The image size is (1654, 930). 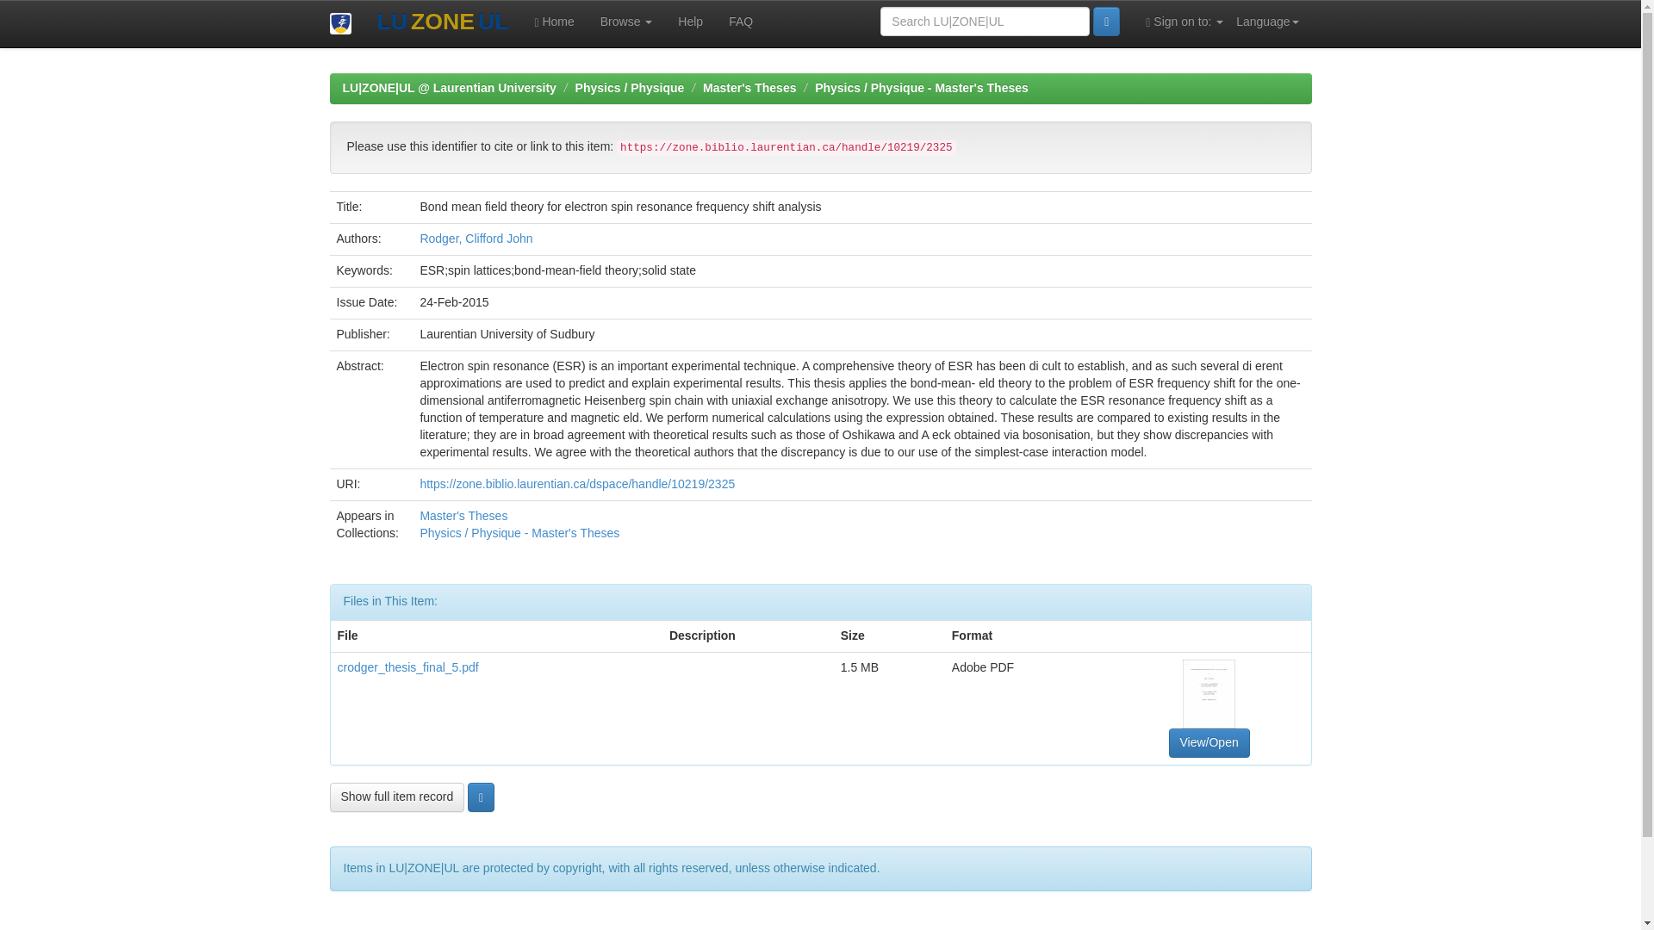 What do you see at coordinates (749, 88) in the screenshot?
I see `Master's Theses` at bounding box center [749, 88].